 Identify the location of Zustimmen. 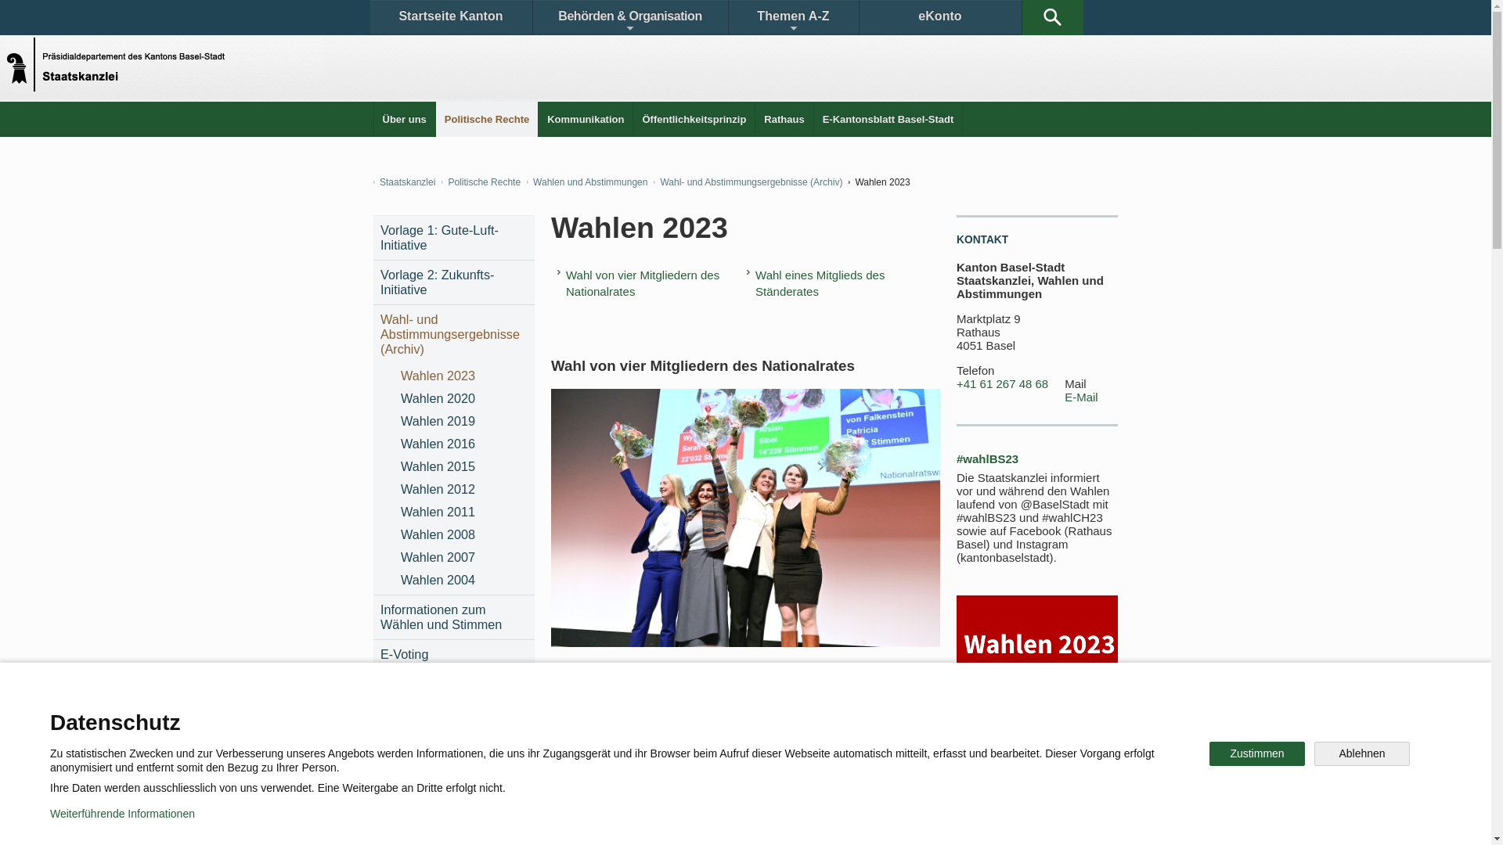
(1257, 754).